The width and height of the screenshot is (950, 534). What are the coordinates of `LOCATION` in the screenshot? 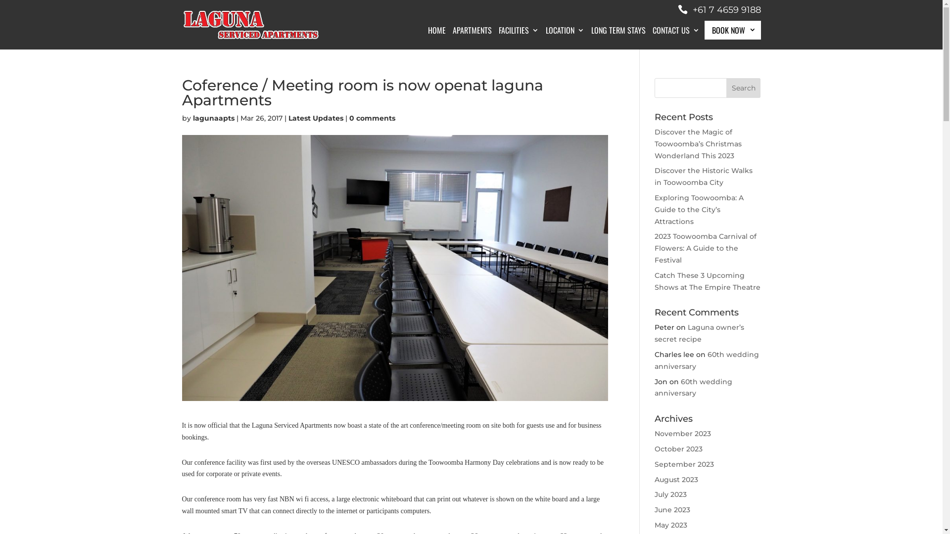 It's located at (565, 38).